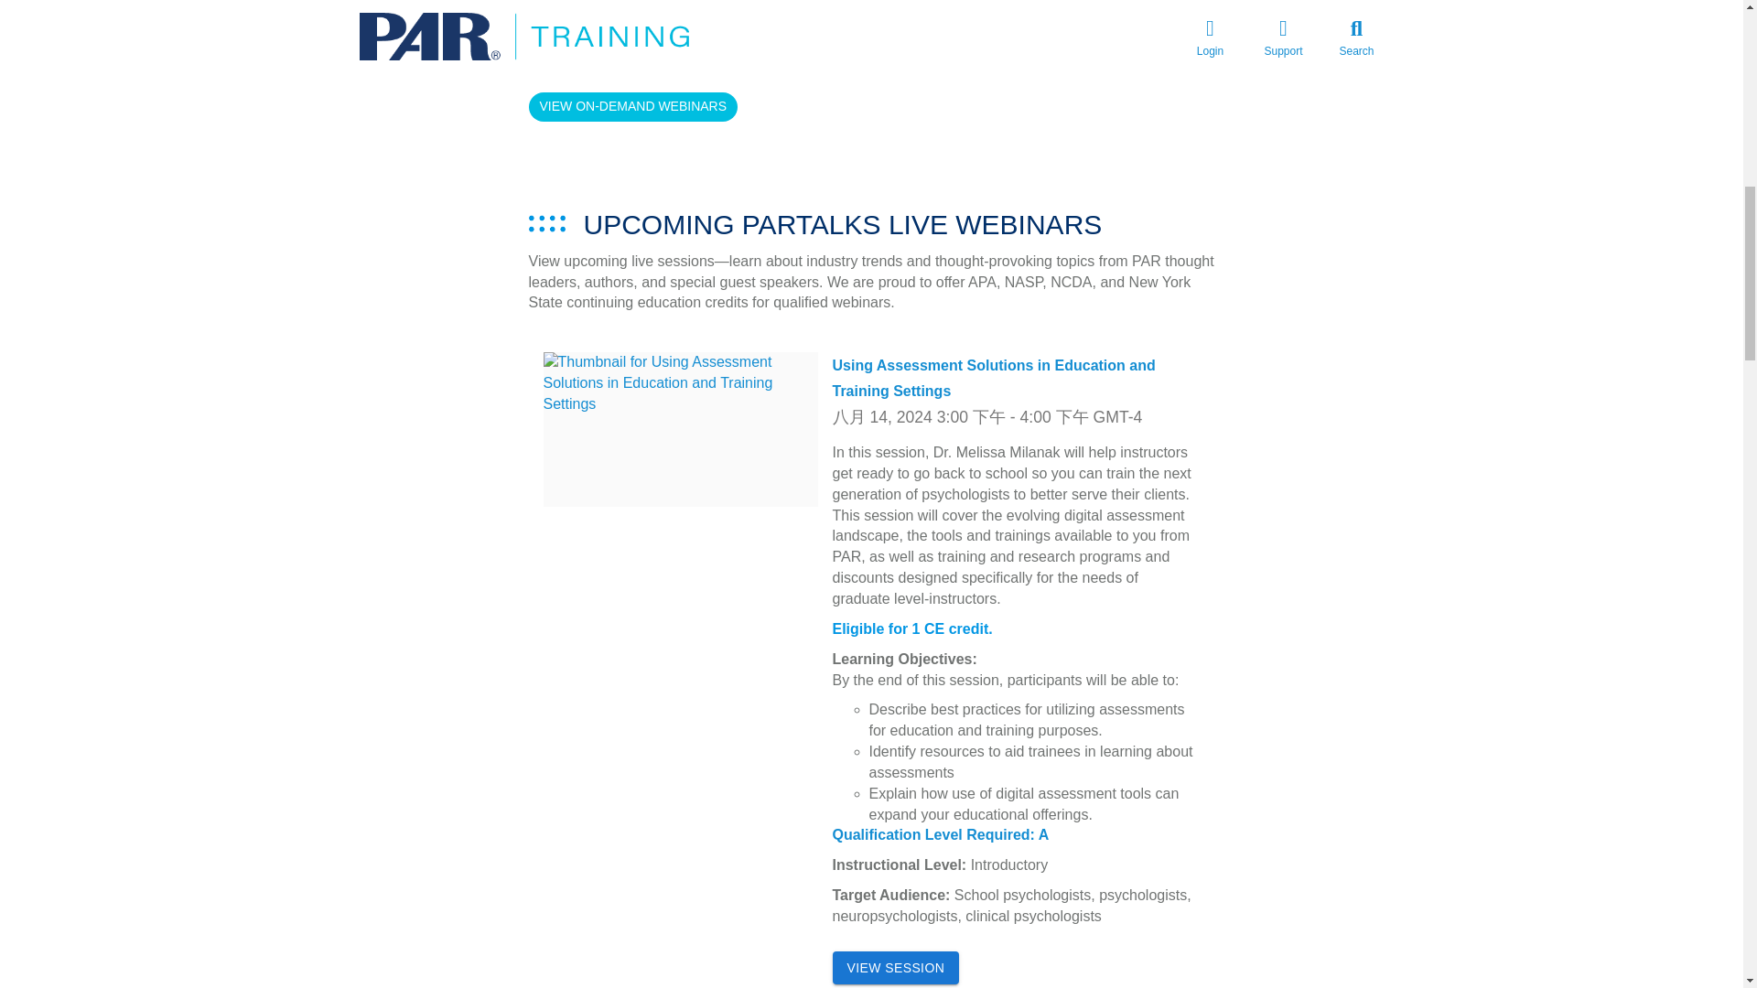 The image size is (1757, 988). I want to click on Qualification Level Required: A, so click(941, 834).